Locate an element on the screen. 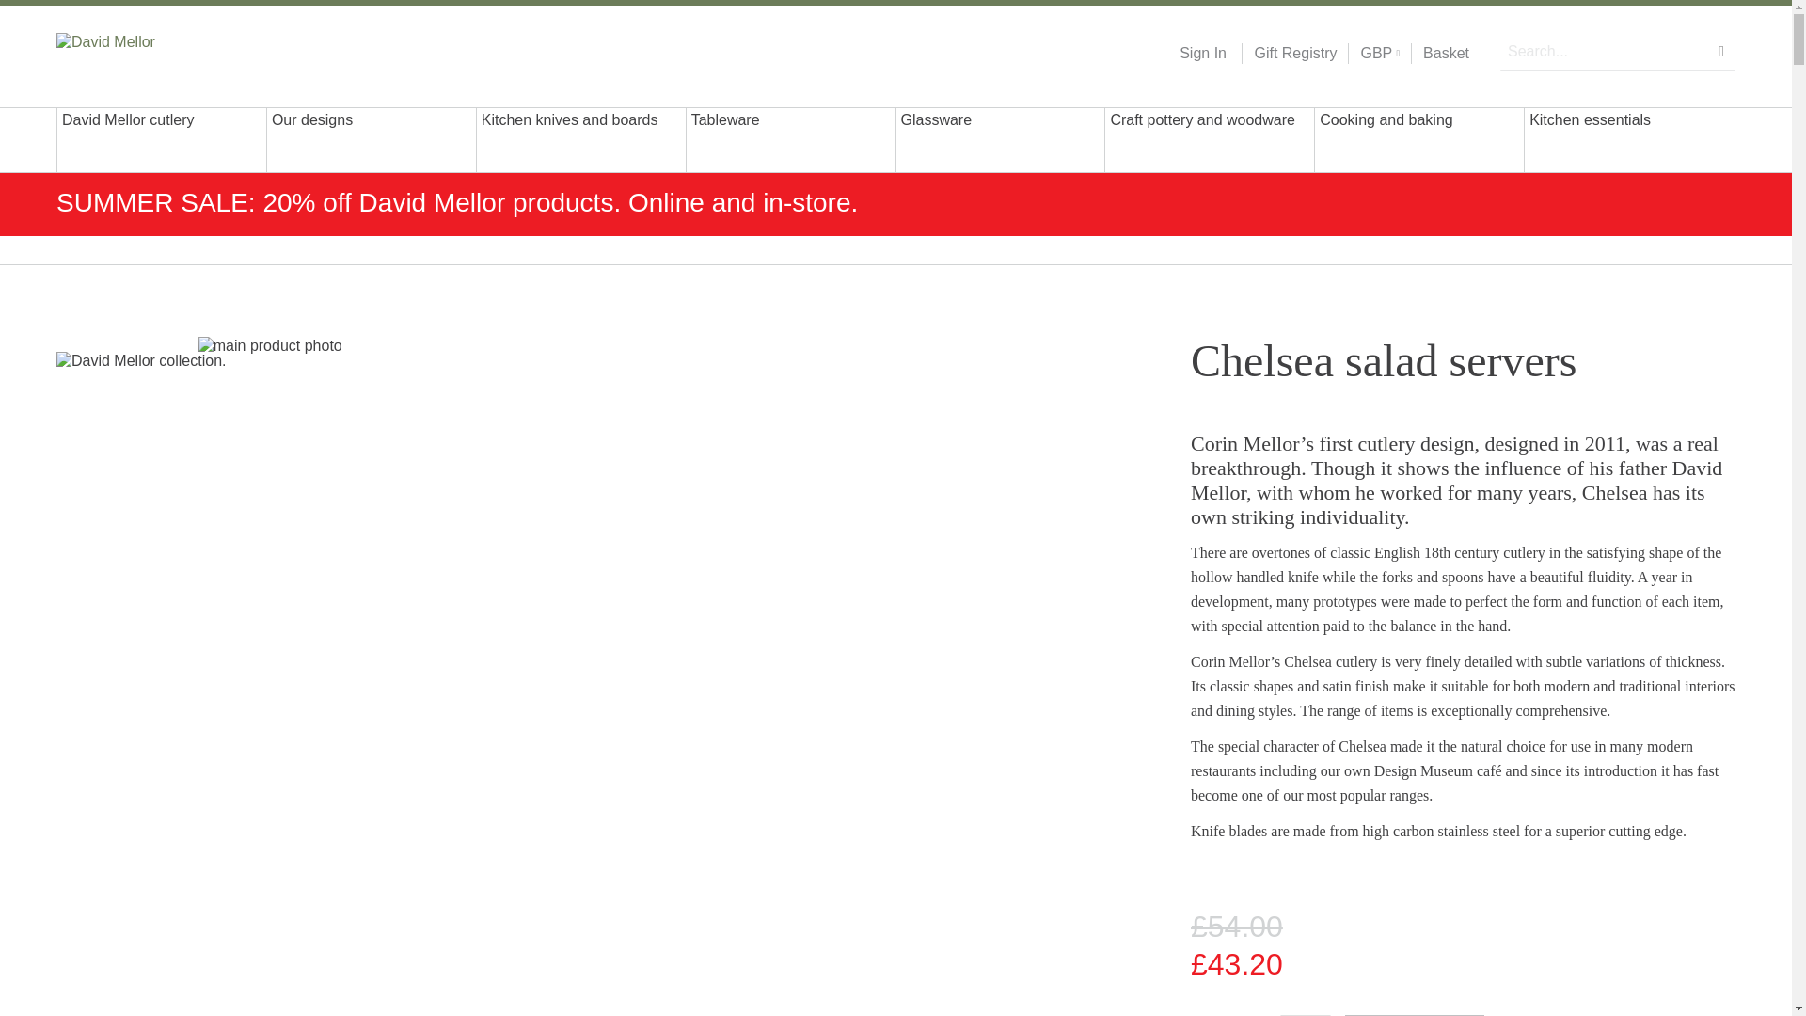  David Mellor is located at coordinates (177, 52).